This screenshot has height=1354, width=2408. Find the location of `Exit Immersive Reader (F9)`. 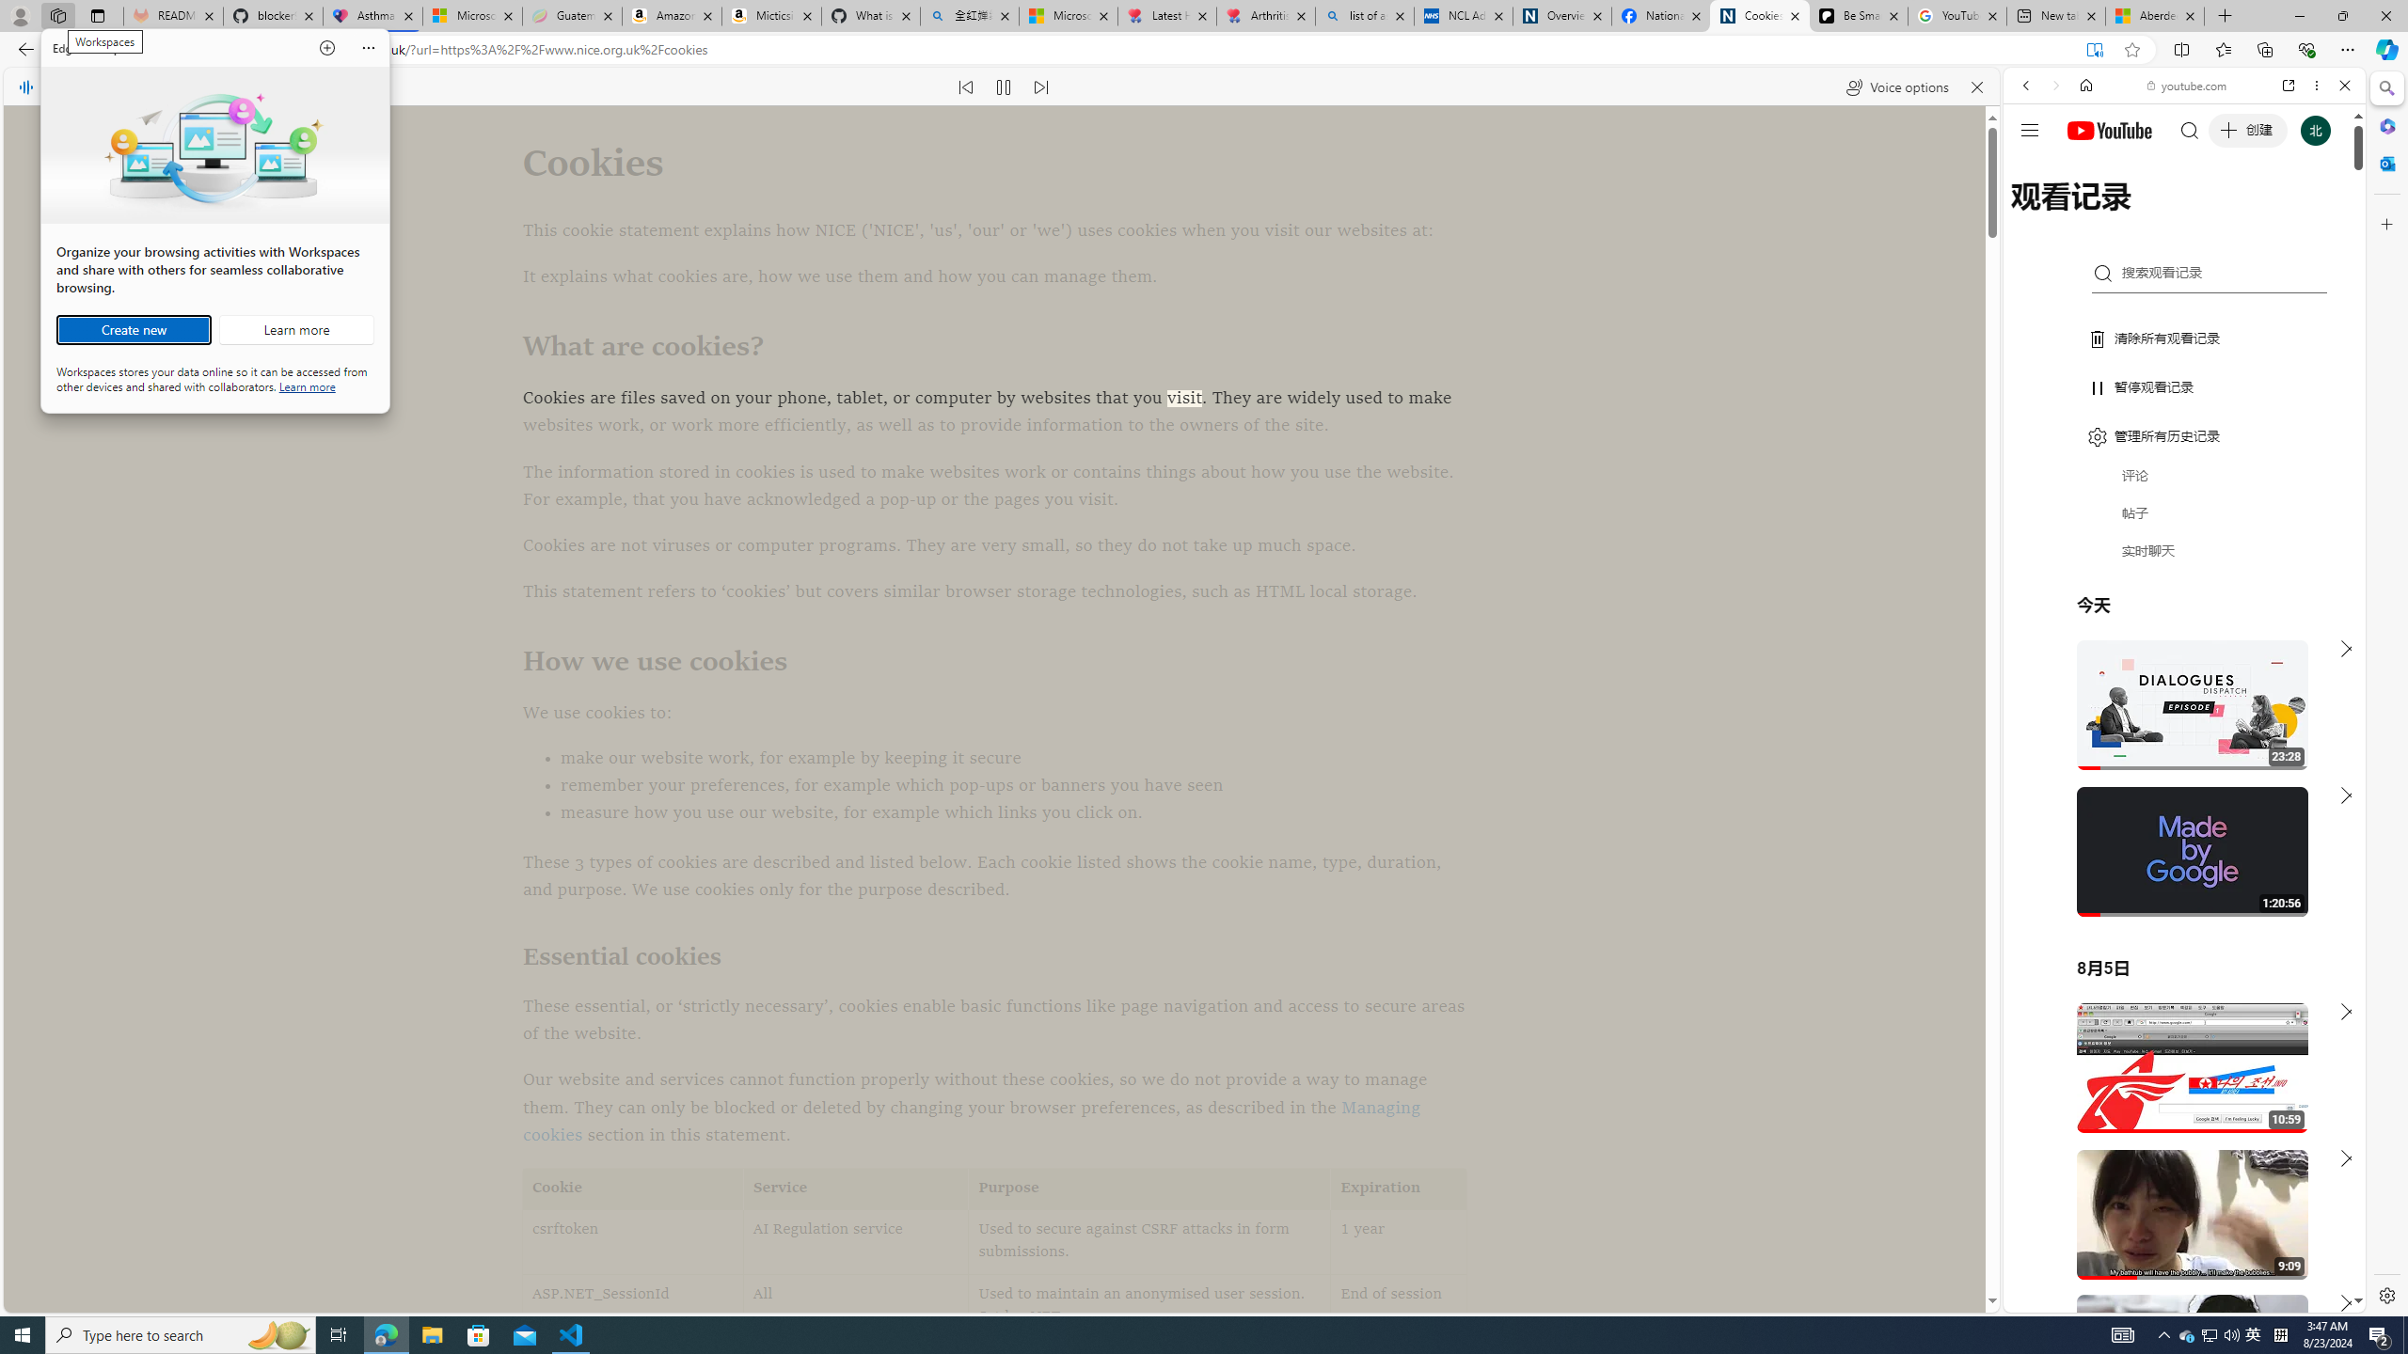

Exit Immersive Reader (F9) is located at coordinates (2094, 50).